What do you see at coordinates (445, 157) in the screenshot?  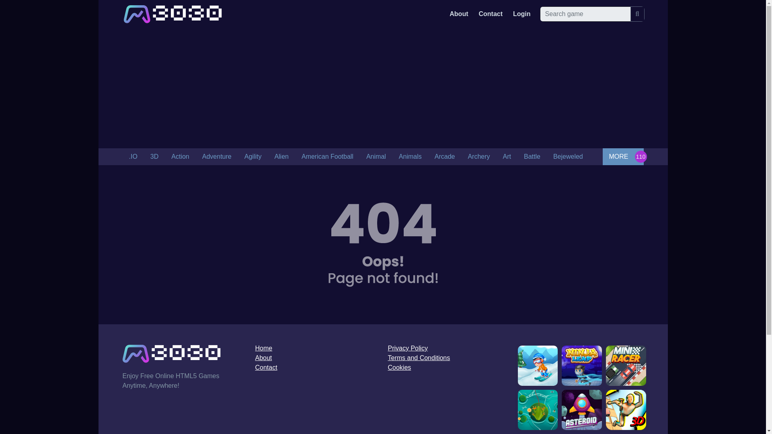 I see `Arcade` at bounding box center [445, 157].